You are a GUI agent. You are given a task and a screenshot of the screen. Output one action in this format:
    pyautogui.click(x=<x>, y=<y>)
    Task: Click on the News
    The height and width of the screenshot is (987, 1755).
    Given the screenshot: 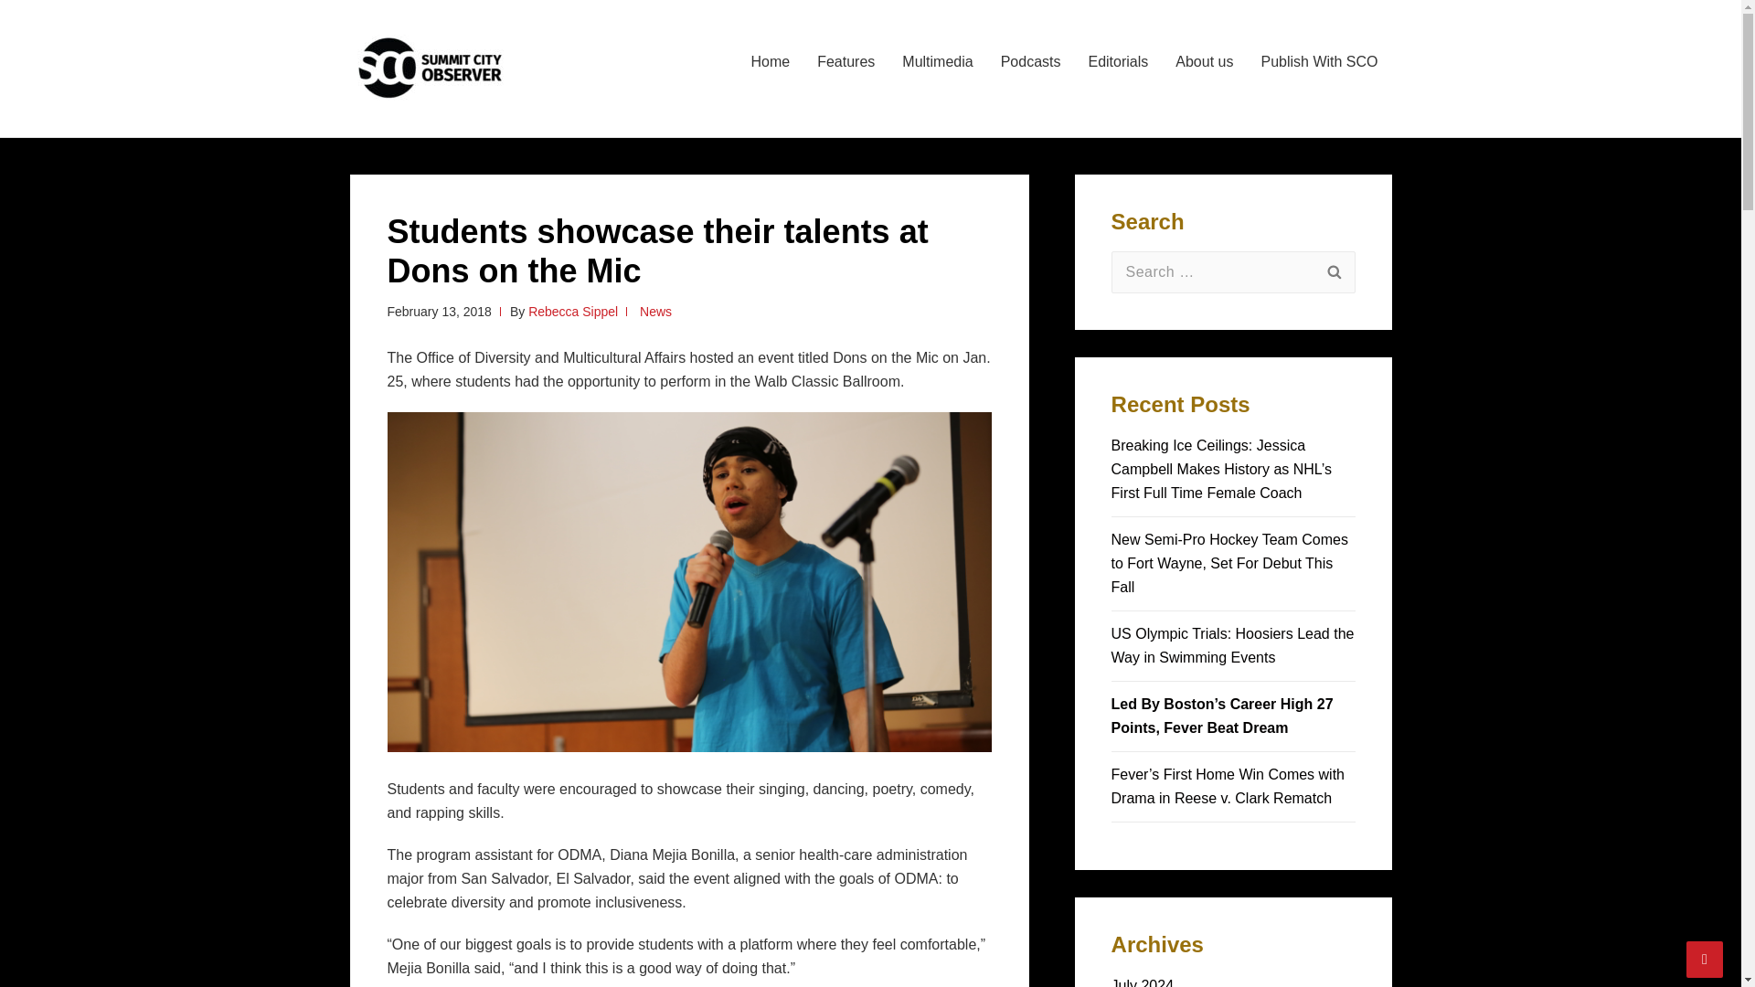 What is the action you would take?
    pyautogui.click(x=656, y=311)
    